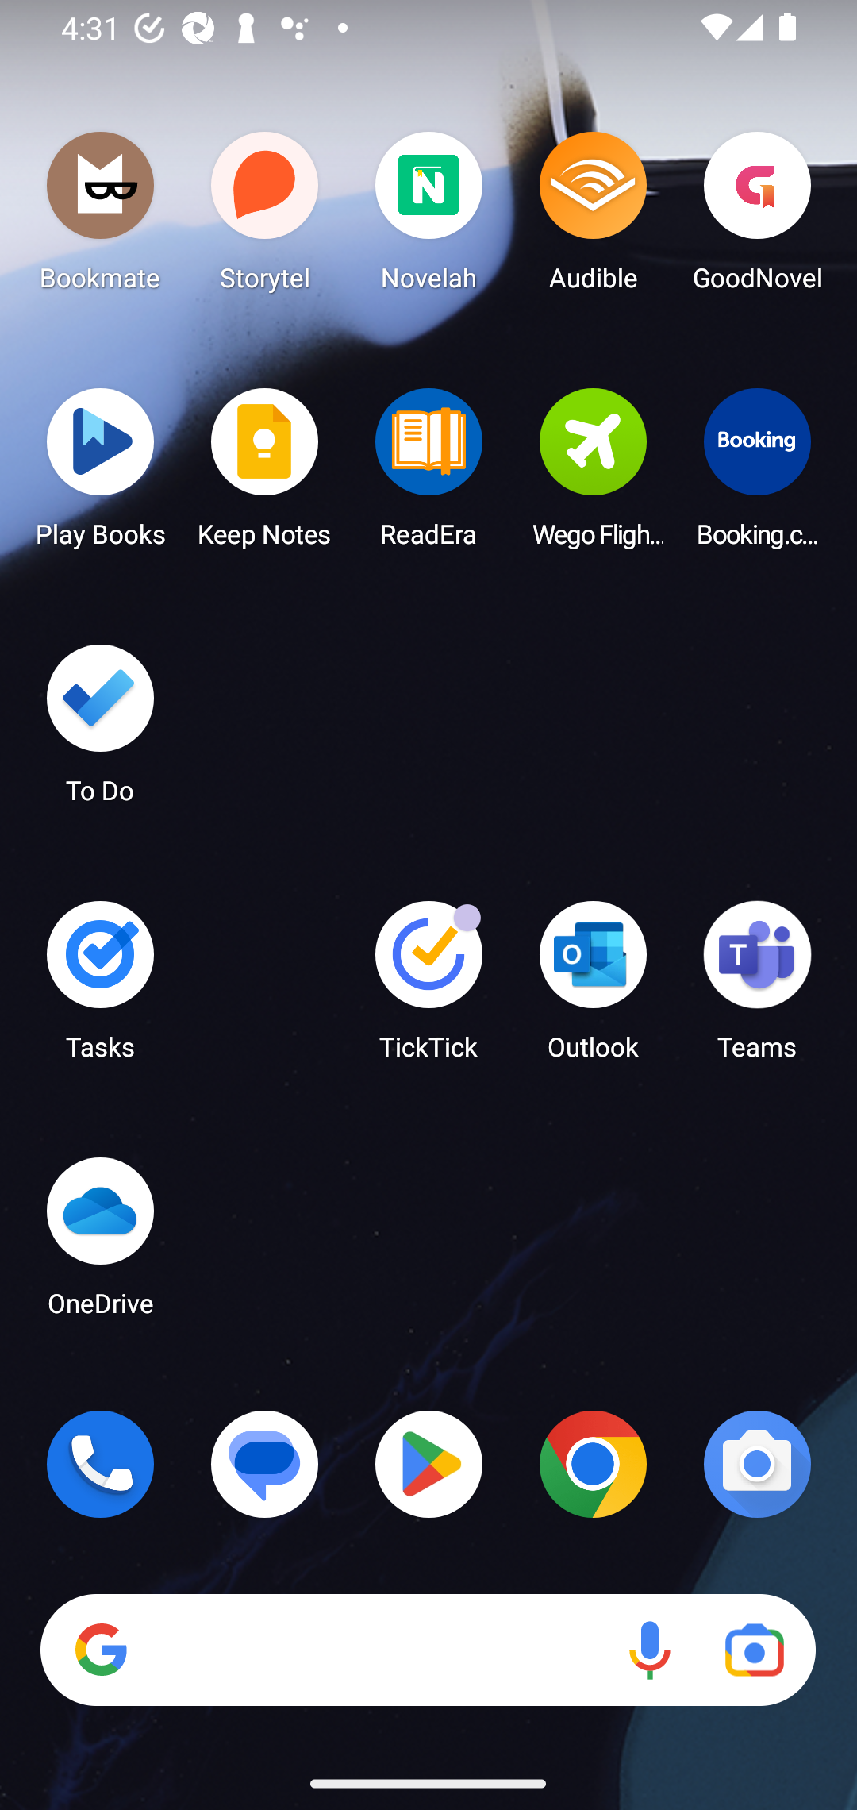  I want to click on Wego Flights & Hotels, so click(593, 474).